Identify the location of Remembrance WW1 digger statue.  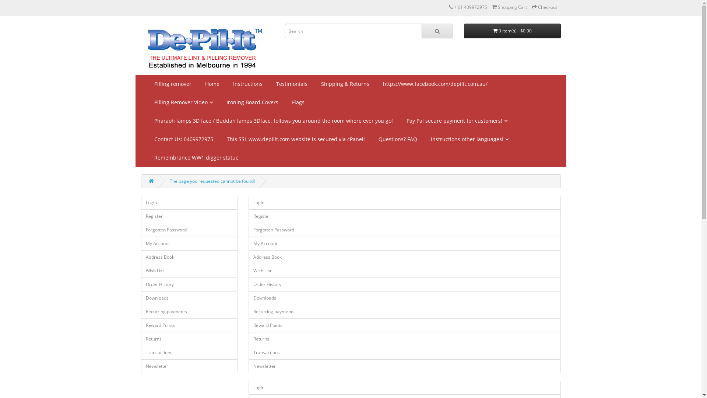
(196, 158).